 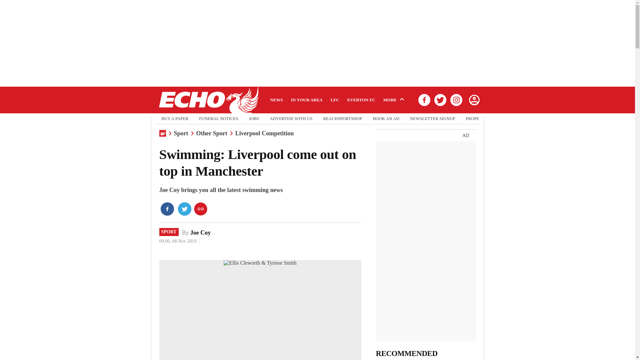 I want to click on EVERTON FC, so click(x=361, y=100).